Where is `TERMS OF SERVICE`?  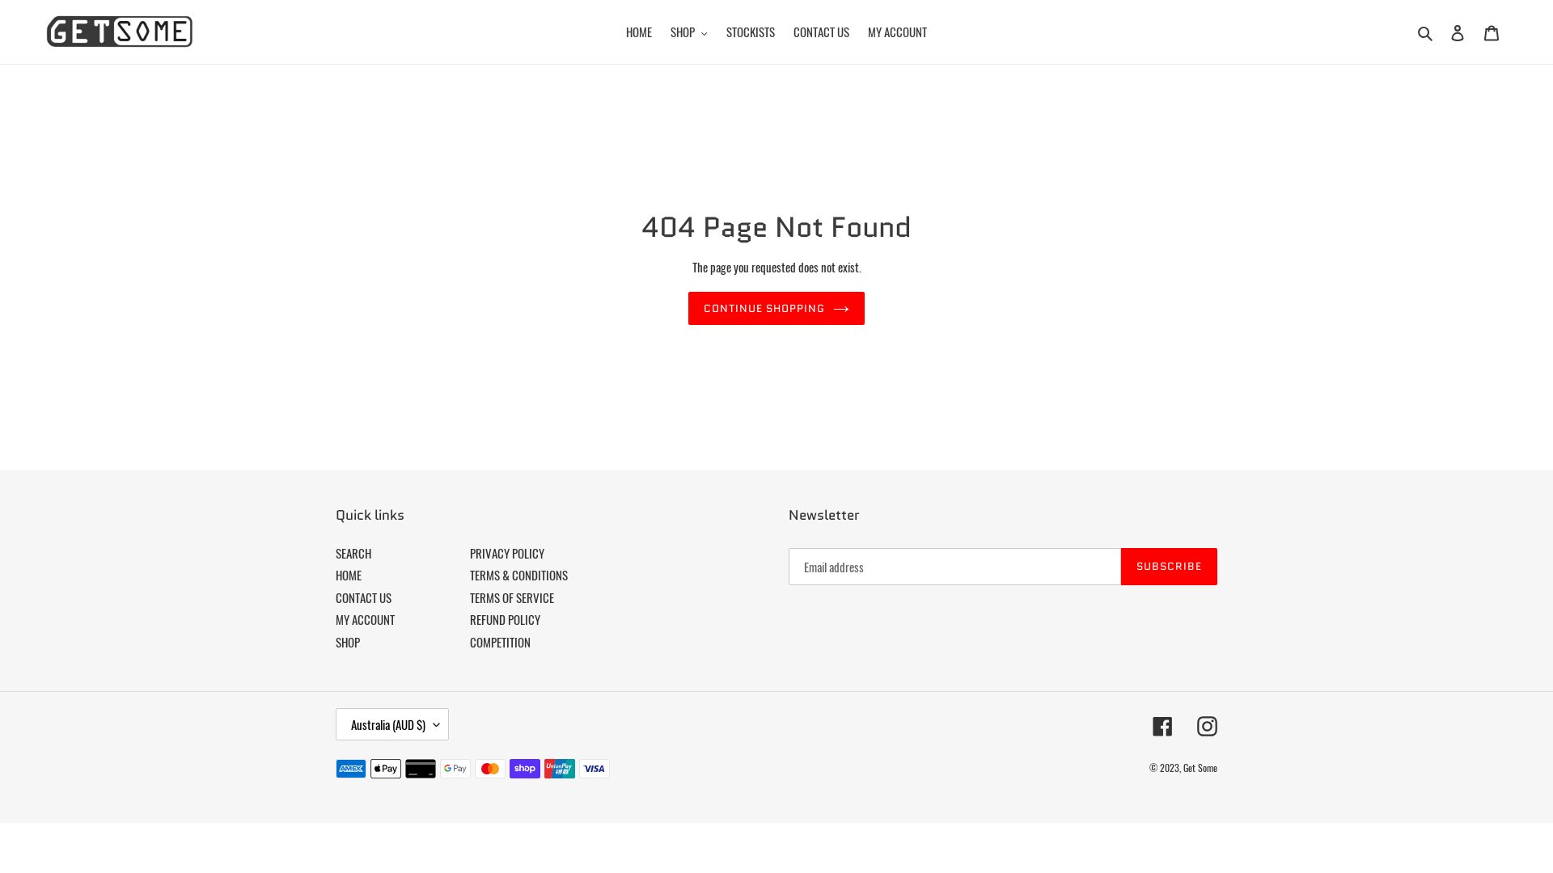
TERMS OF SERVICE is located at coordinates (512, 597).